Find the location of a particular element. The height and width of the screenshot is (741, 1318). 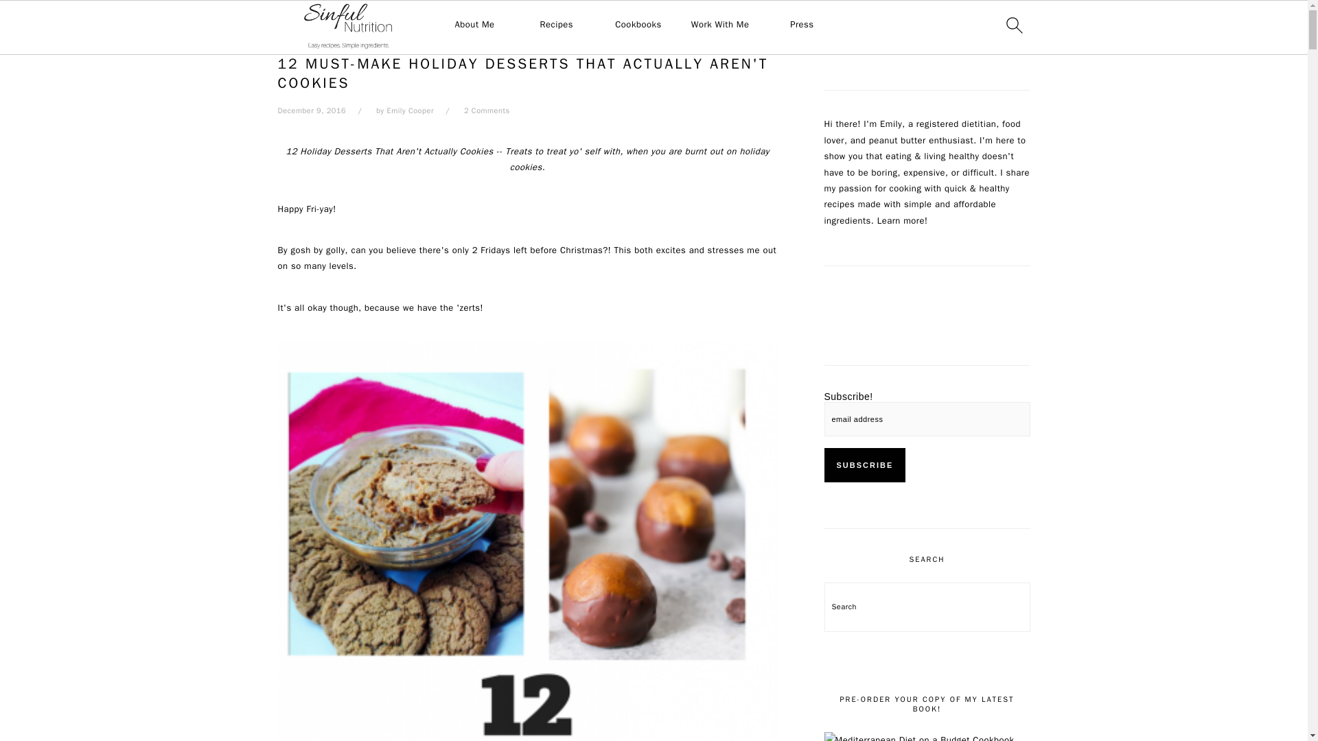

Press is located at coordinates (801, 25).